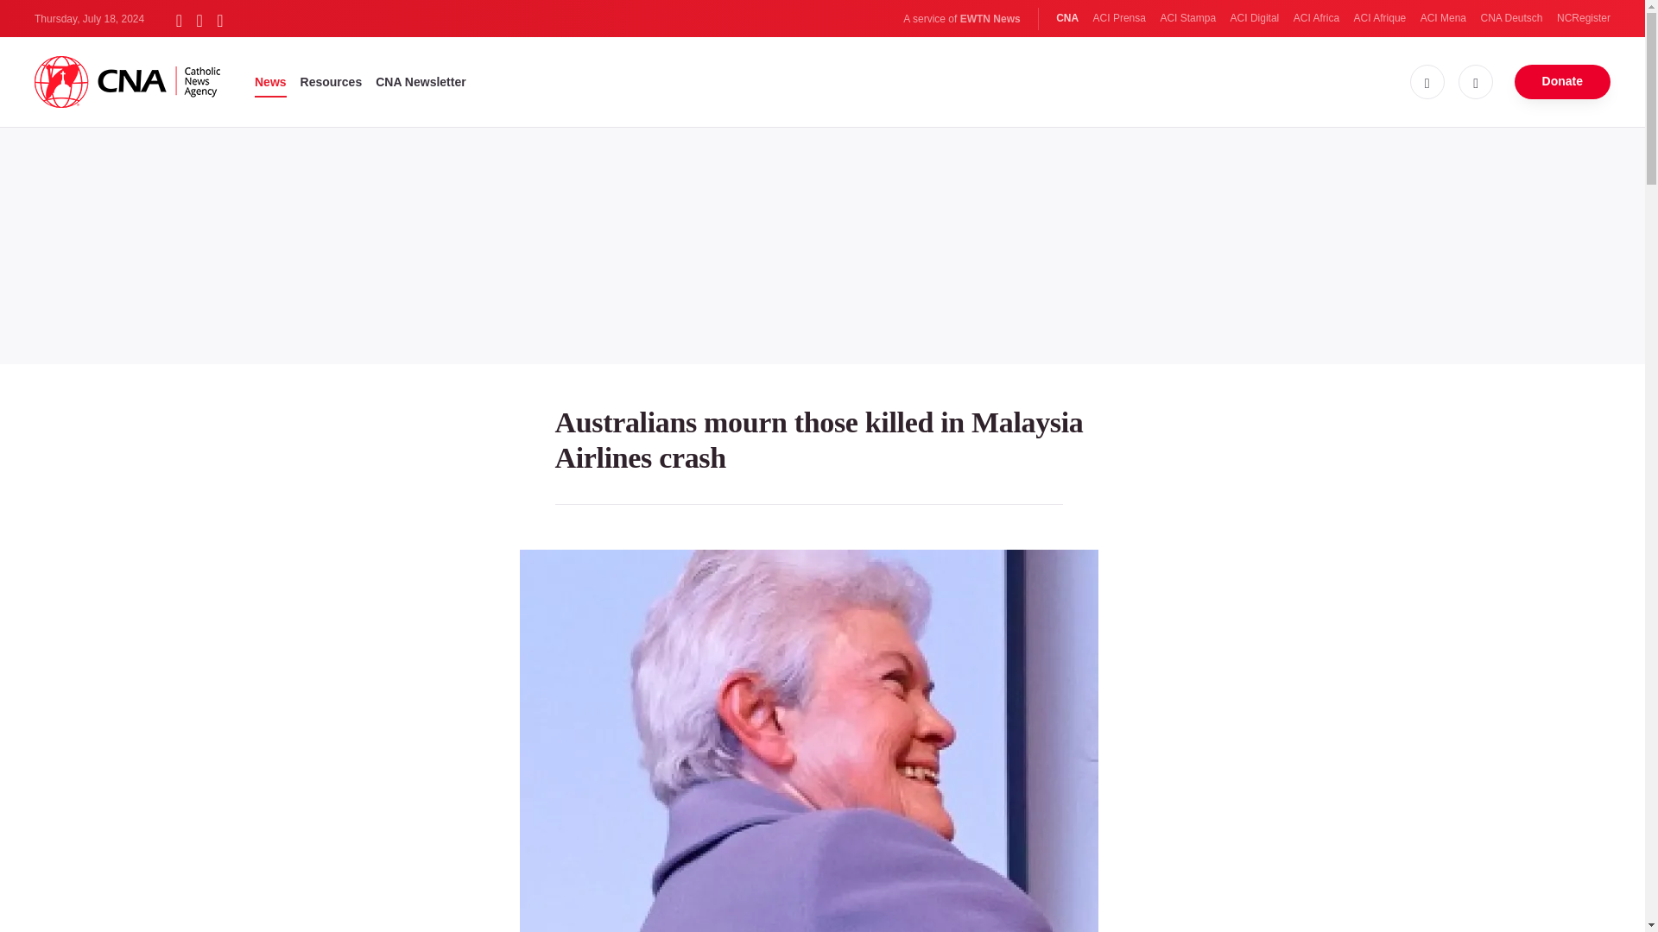 This screenshot has width=1658, height=932. I want to click on ACI Prensa, so click(1119, 18).